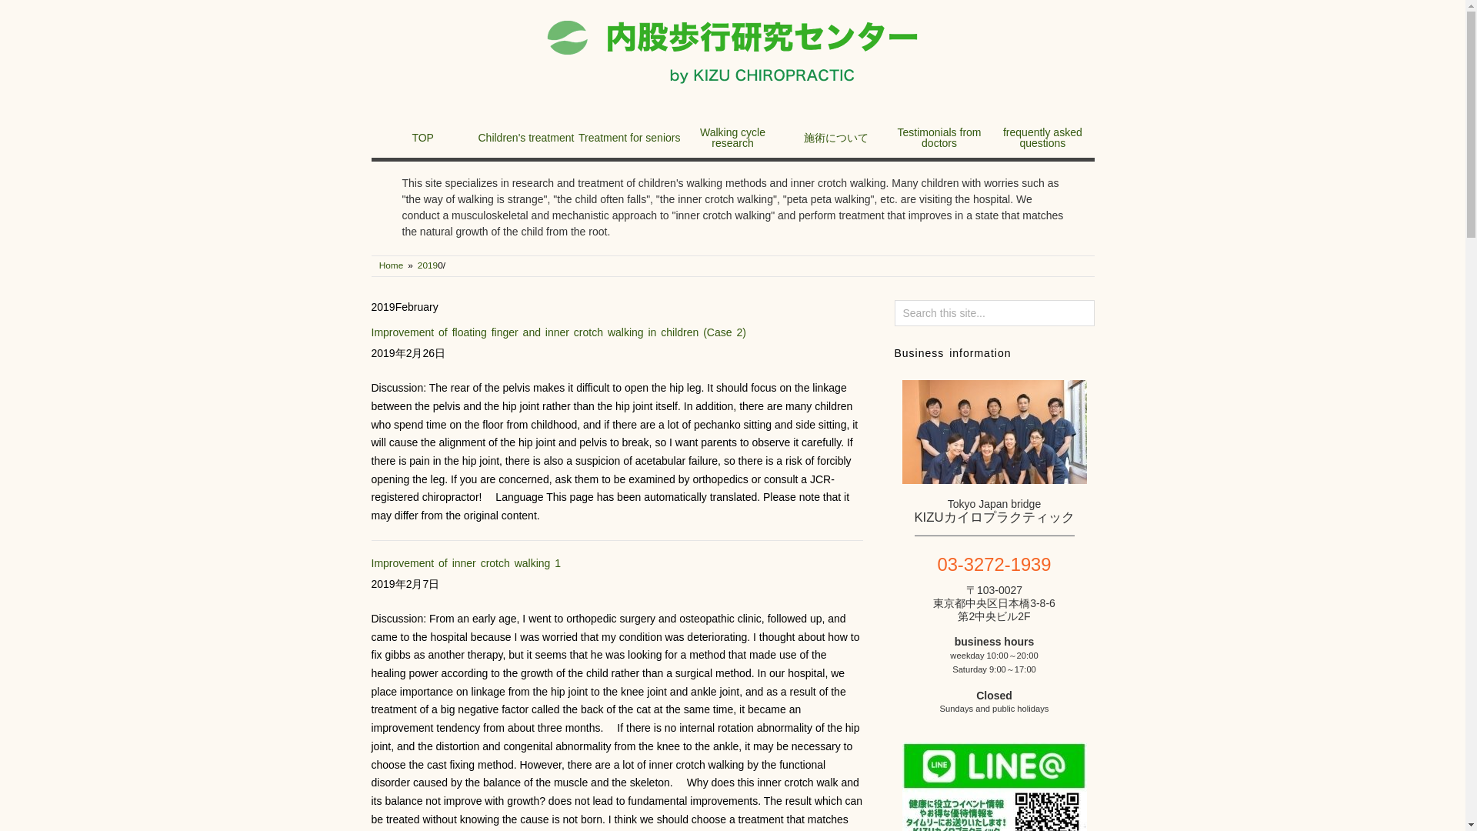 The height and width of the screenshot is (831, 1477). Describe the element at coordinates (428, 265) in the screenshot. I see `2019` at that location.